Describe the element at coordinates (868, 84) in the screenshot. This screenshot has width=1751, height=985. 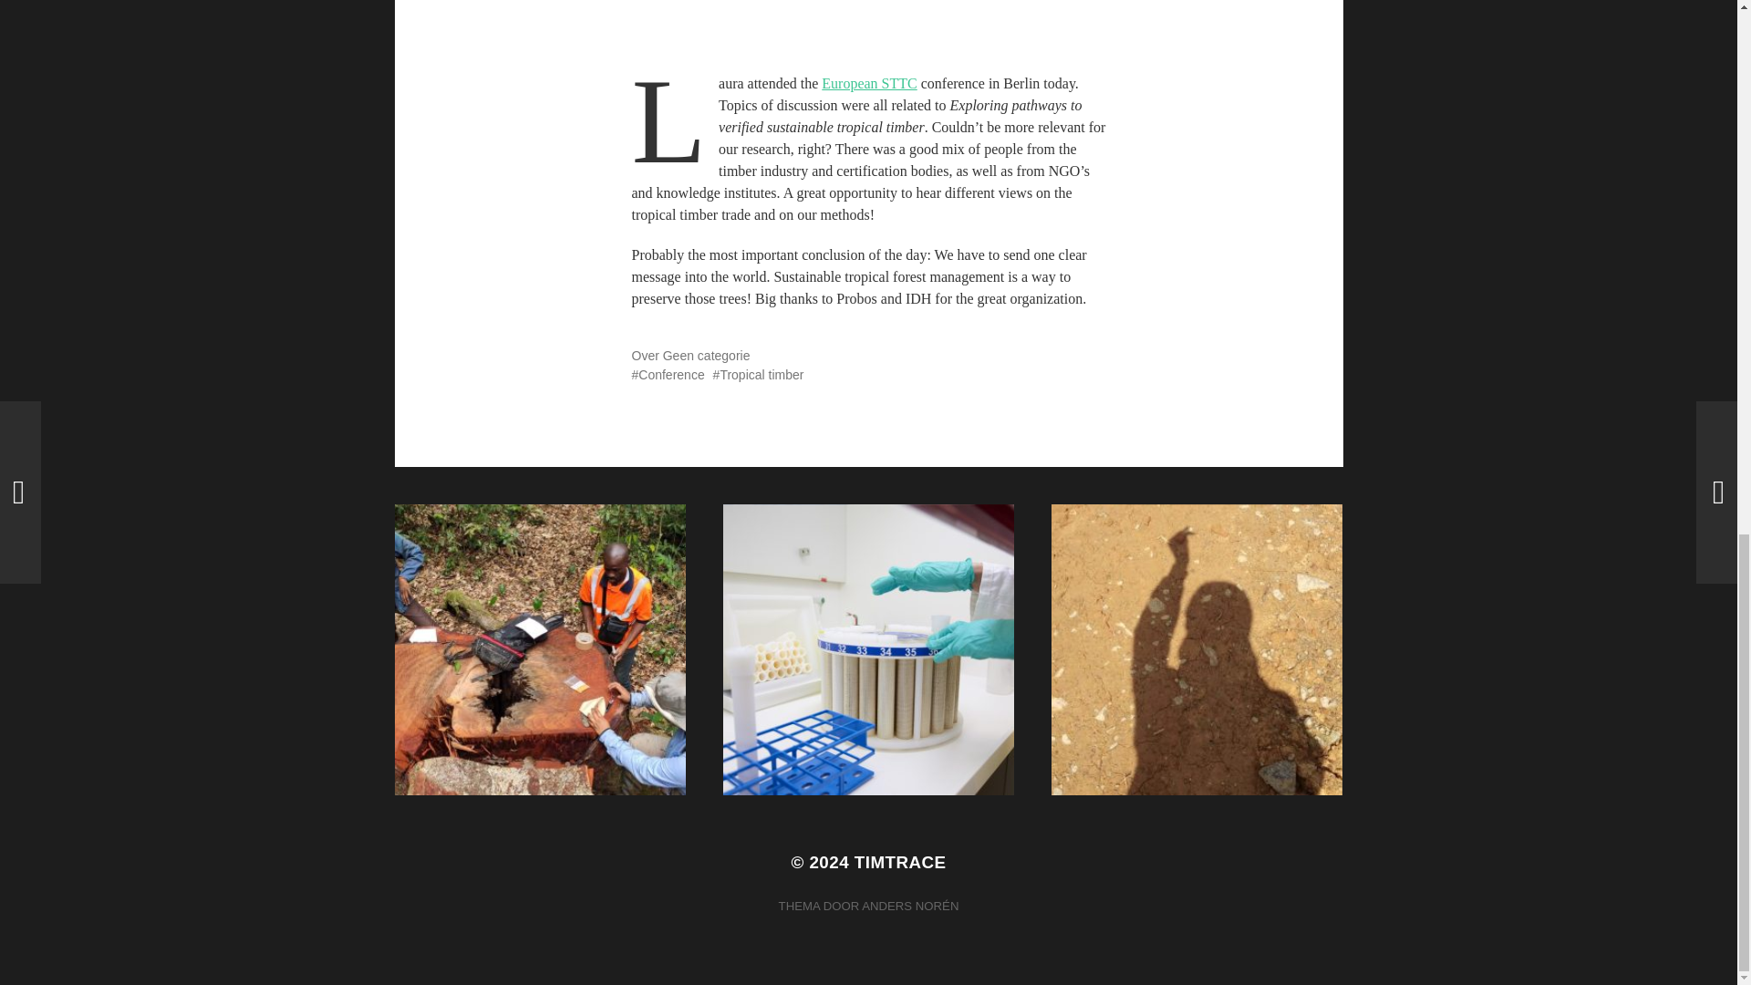
I see `European STTC` at that location.